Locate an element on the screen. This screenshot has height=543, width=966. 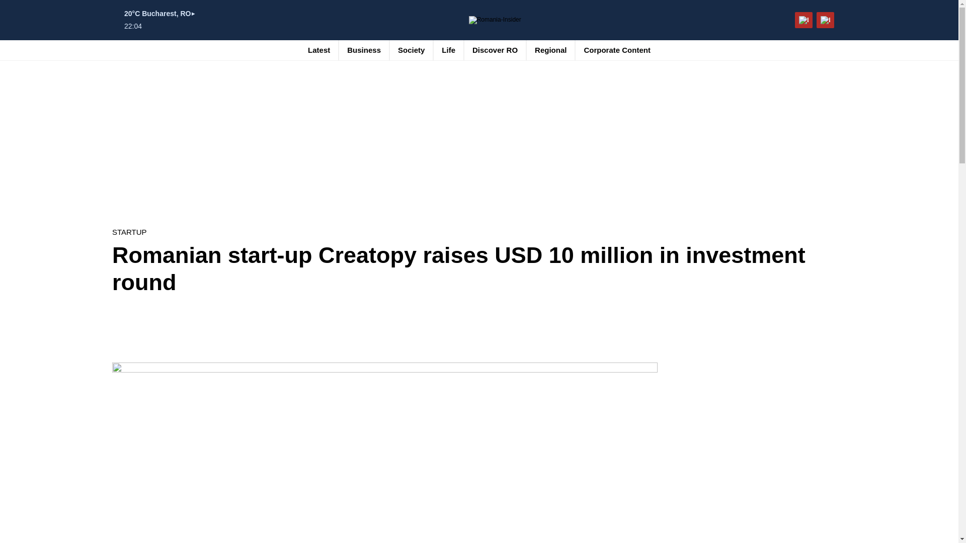
Business is located at coordinates (363, 50).